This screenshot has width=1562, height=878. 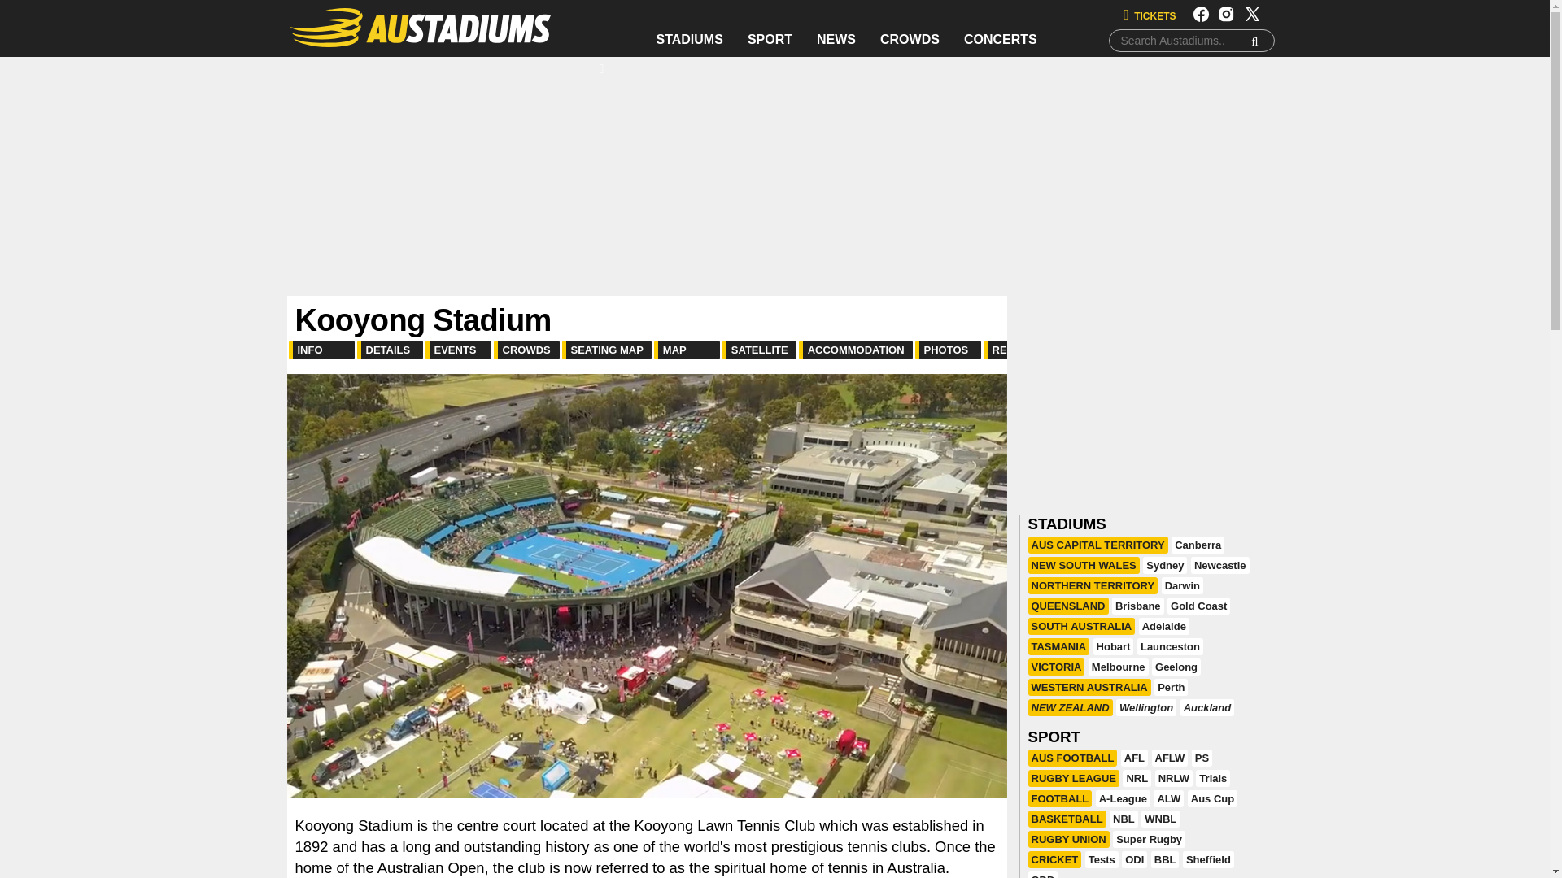 What do you see at coordinates (1149, 16) in the screenshot?
I see `Tickets Hub` at bounding box center [1149, 16].